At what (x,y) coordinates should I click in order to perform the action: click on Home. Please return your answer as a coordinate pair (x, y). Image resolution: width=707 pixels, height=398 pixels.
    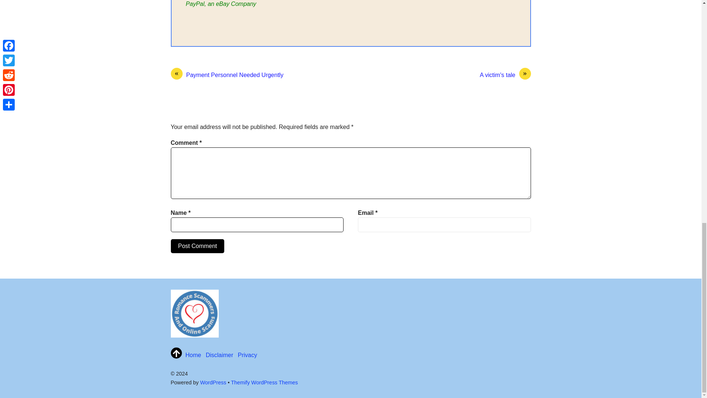
    Looking at the image, I should click on (193, 355).